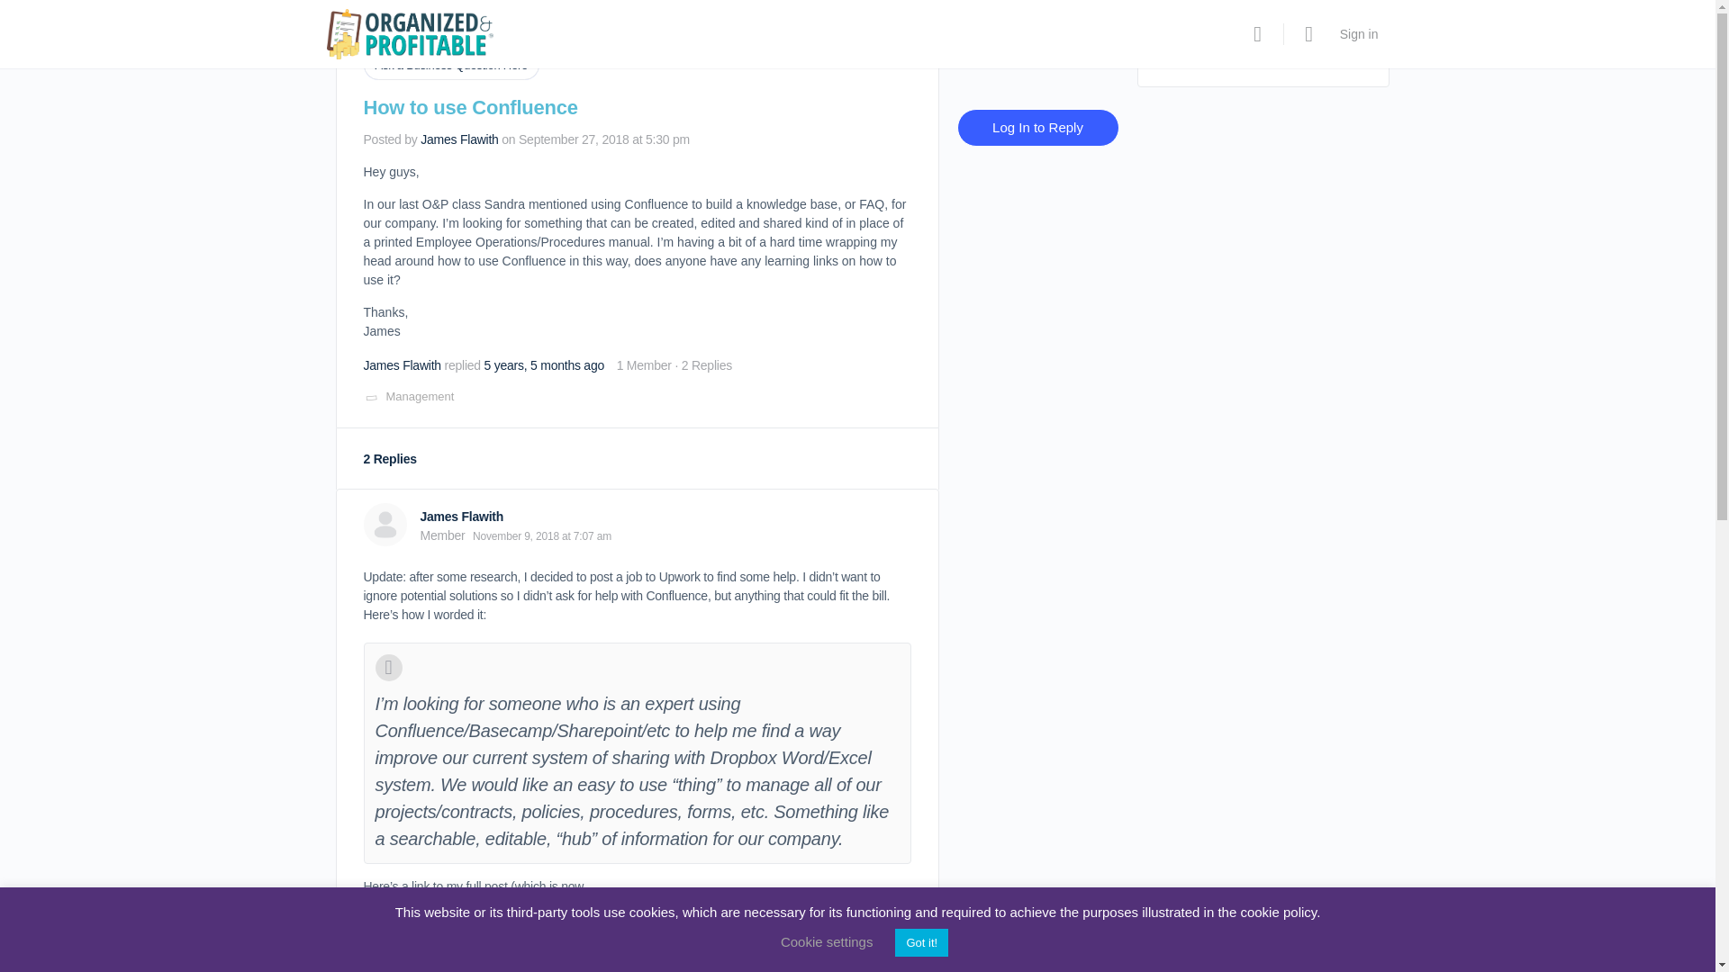 The height and width of the screenshot is (972, 1729). Describe the element at coordinates (1360, 34) in the screenshot. I see `Sign in` at that location.